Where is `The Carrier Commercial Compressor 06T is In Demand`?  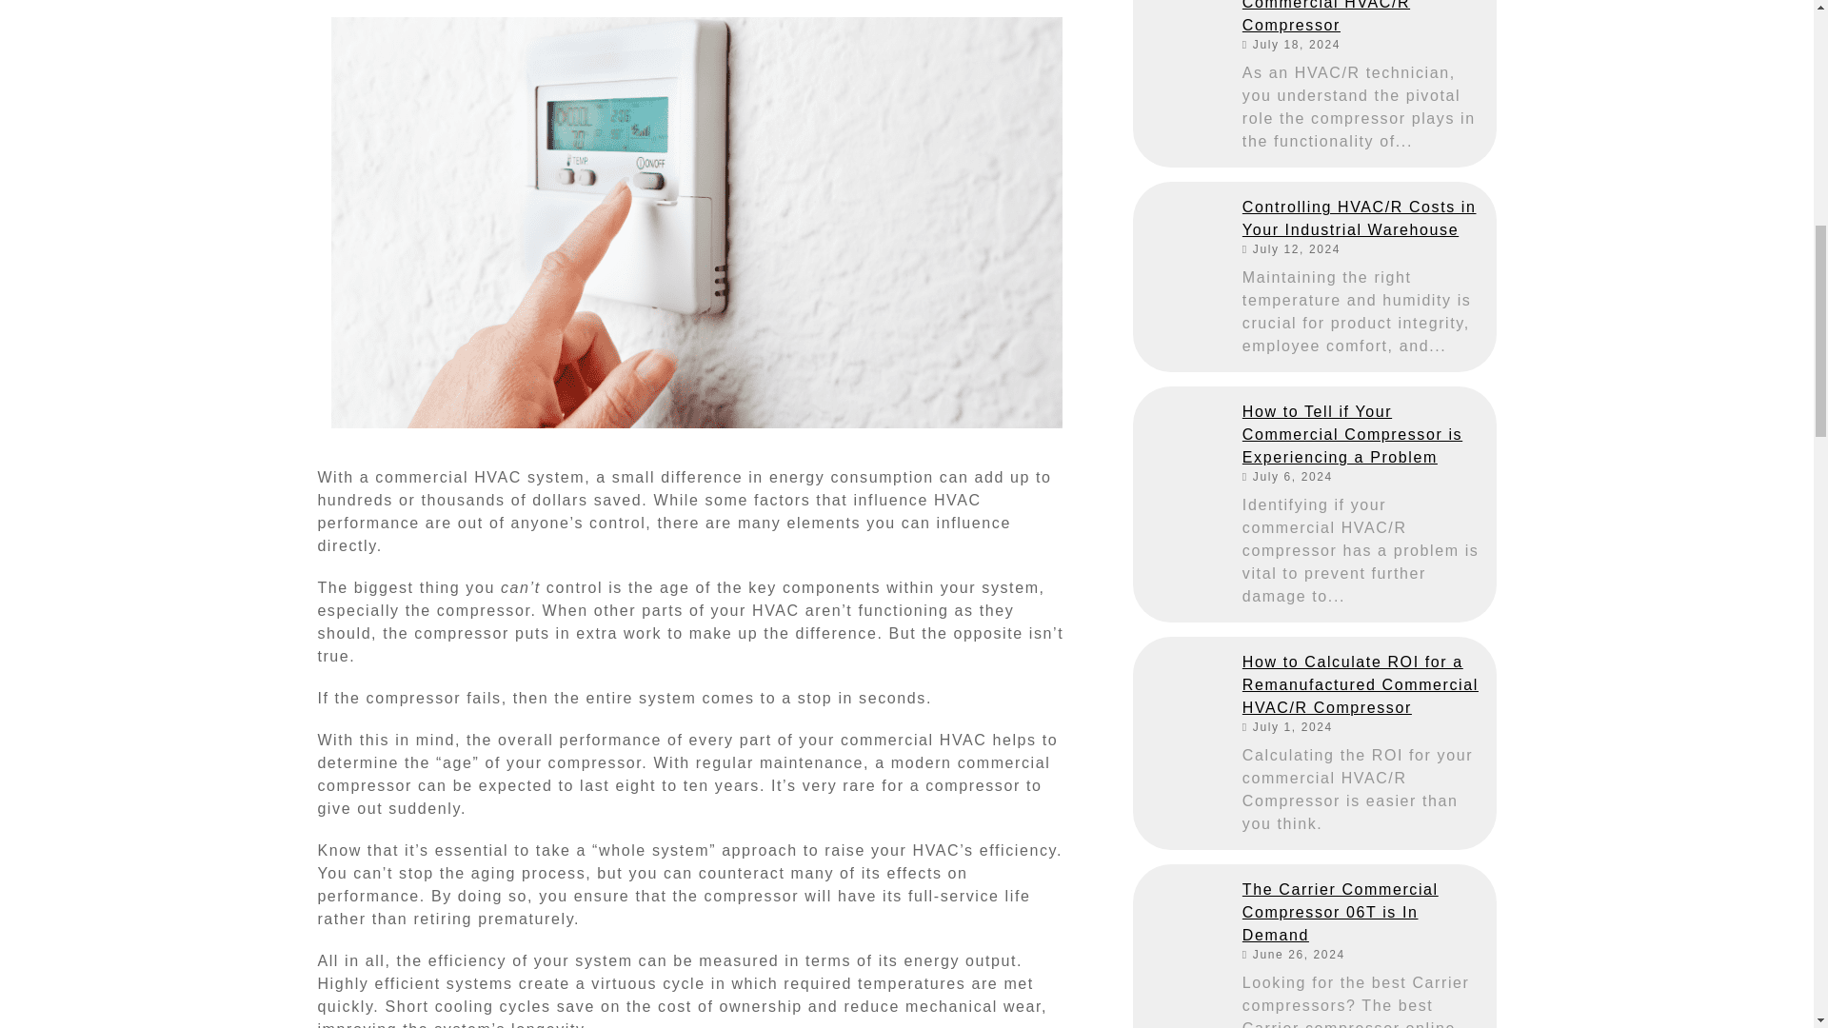
The Carrier Commercial Compressor 06T is In Demand is located at coordinates (1181, 912).